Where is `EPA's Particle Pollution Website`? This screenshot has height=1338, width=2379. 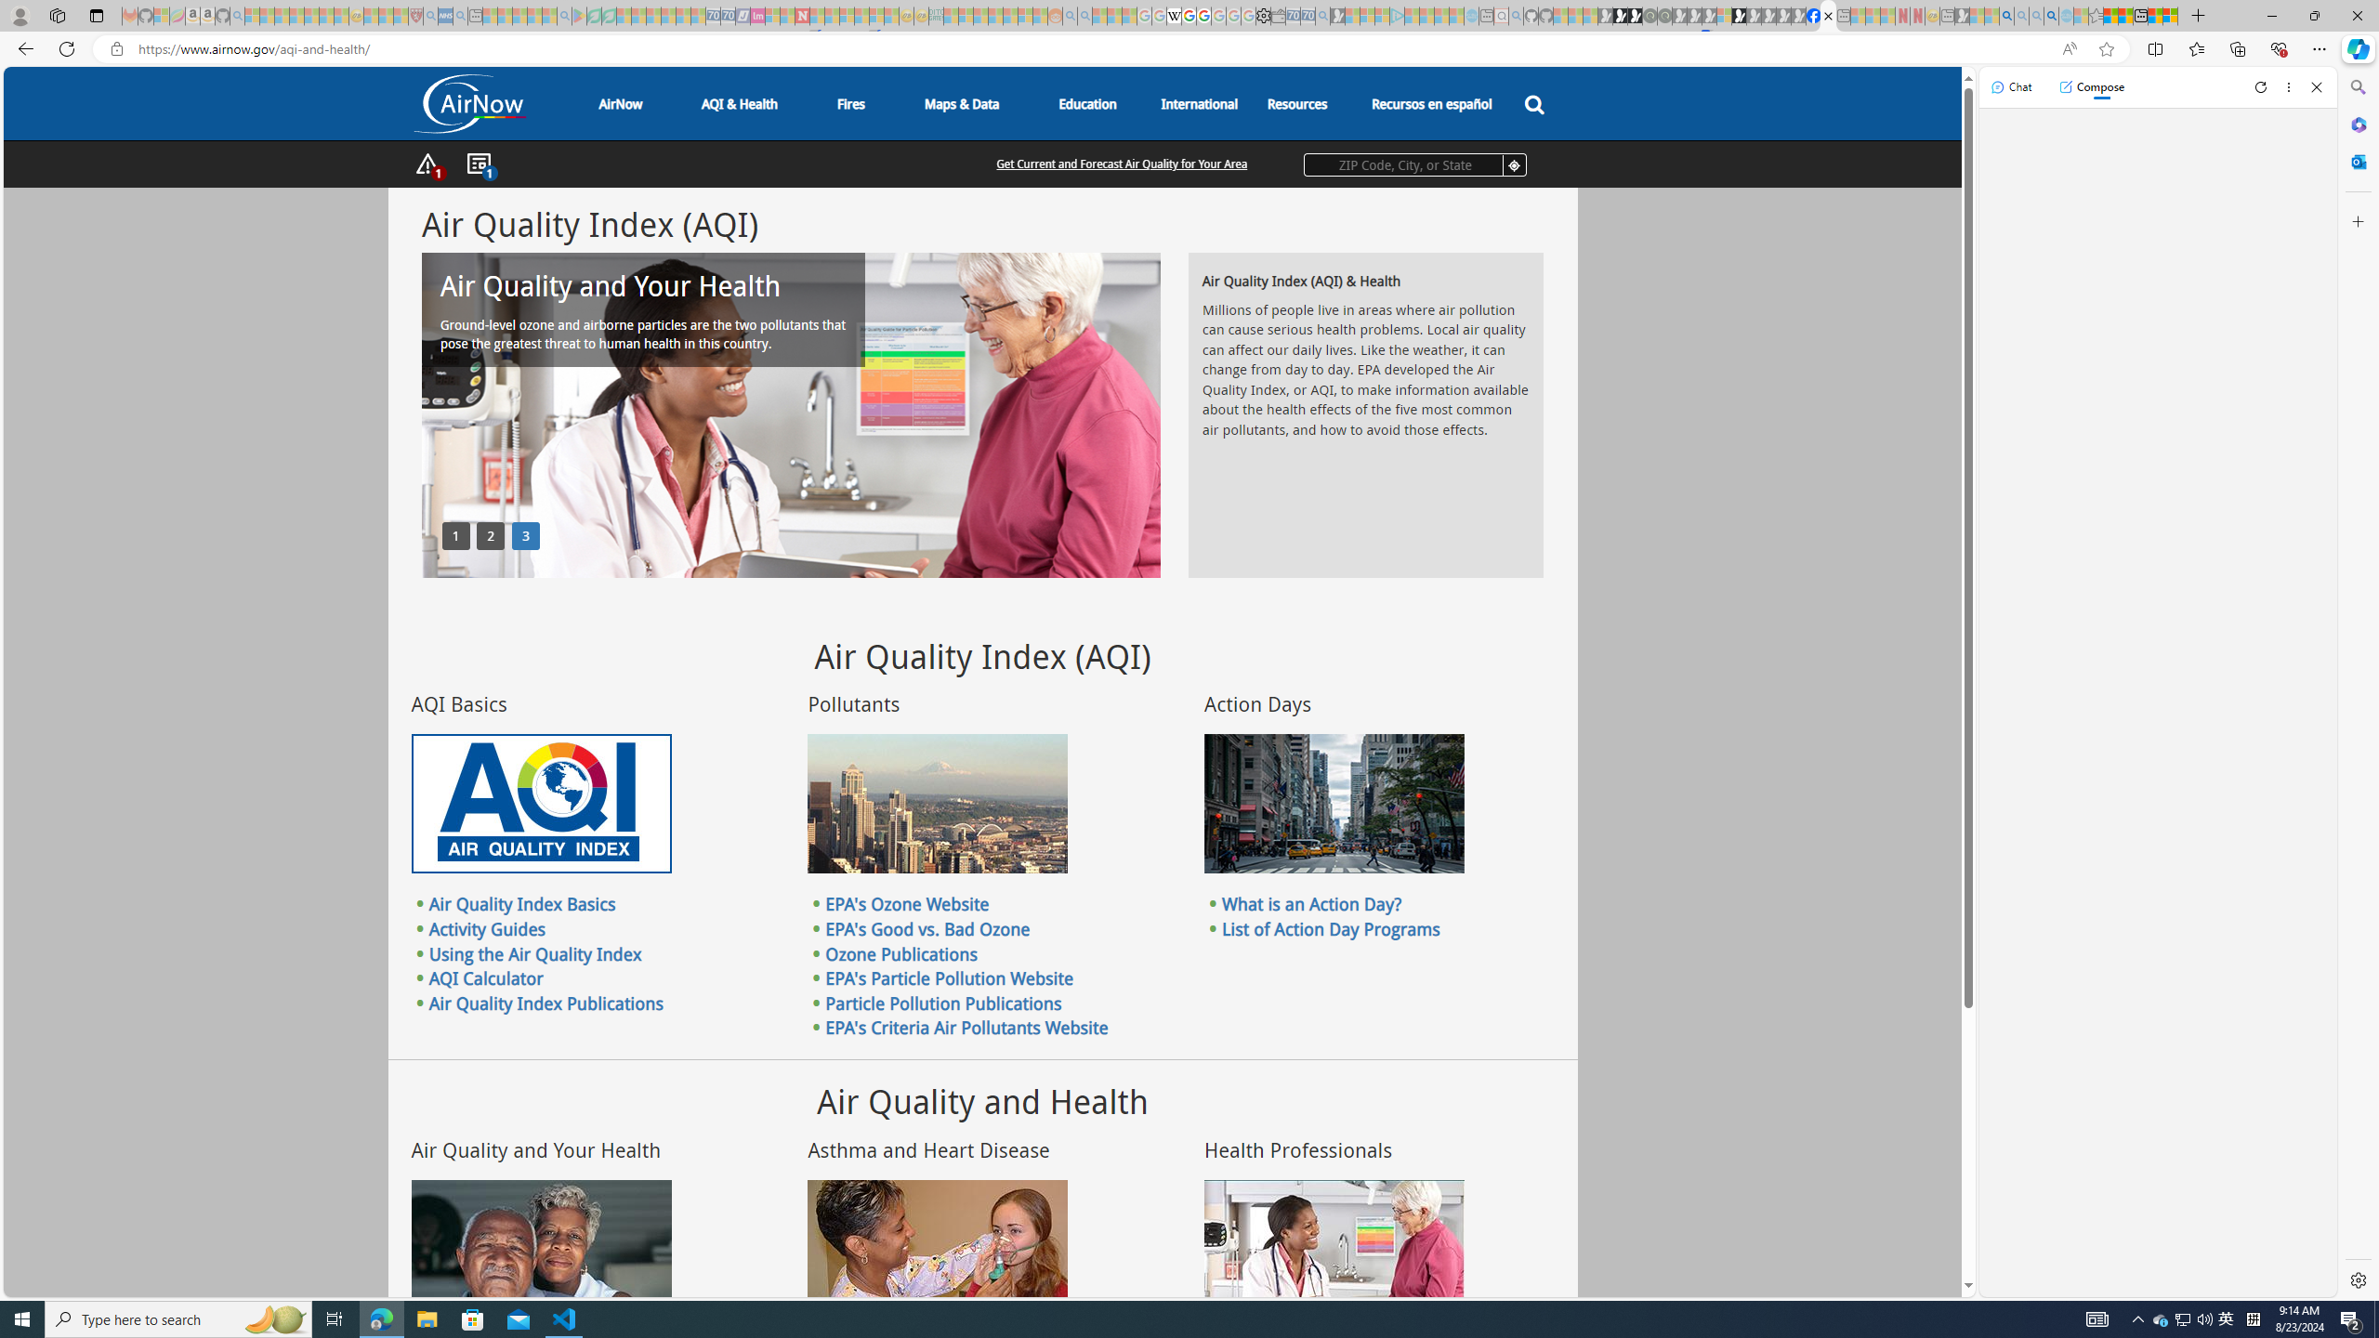 EPA's Particle Pollution Website is located at coordinates (950, 978).